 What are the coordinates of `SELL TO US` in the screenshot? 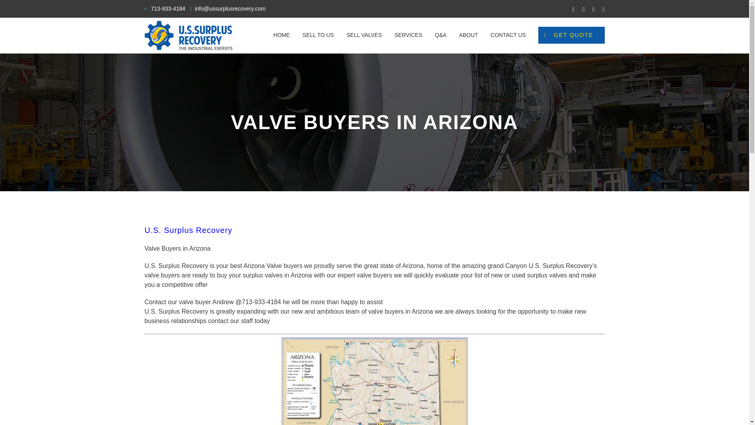 It's located at (318, 35).